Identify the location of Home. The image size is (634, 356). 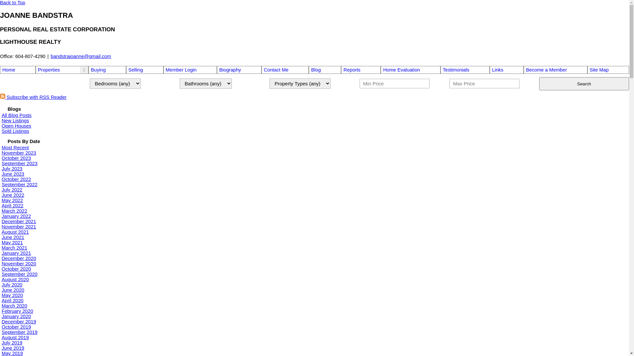
(18, 70).